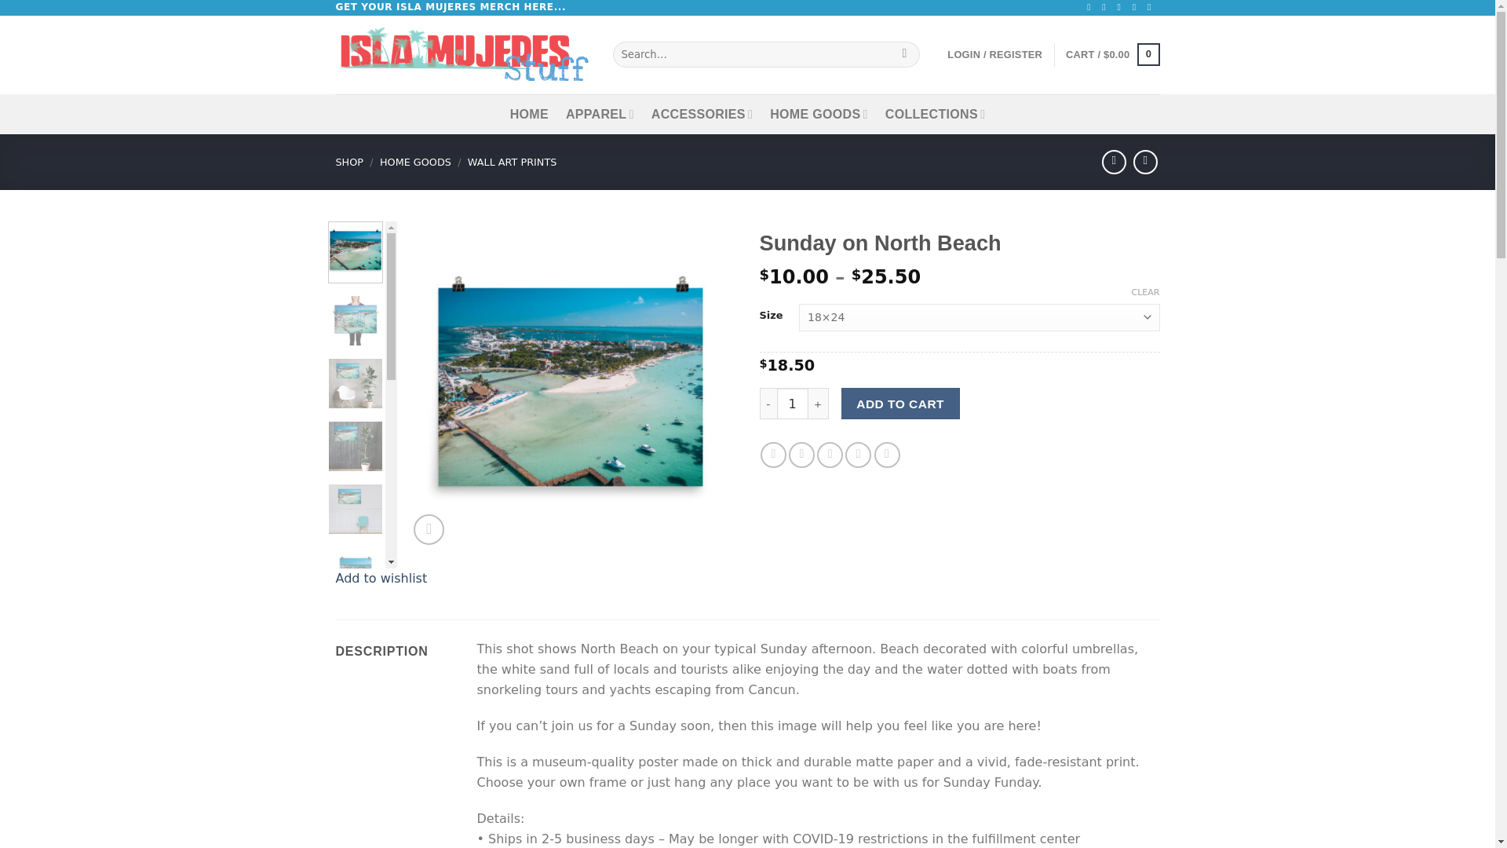 The width and height of the screenshot is (1507, 848). Describe the element at coordinates (529, 113) in the screenshot. I see `HOME` at that location.